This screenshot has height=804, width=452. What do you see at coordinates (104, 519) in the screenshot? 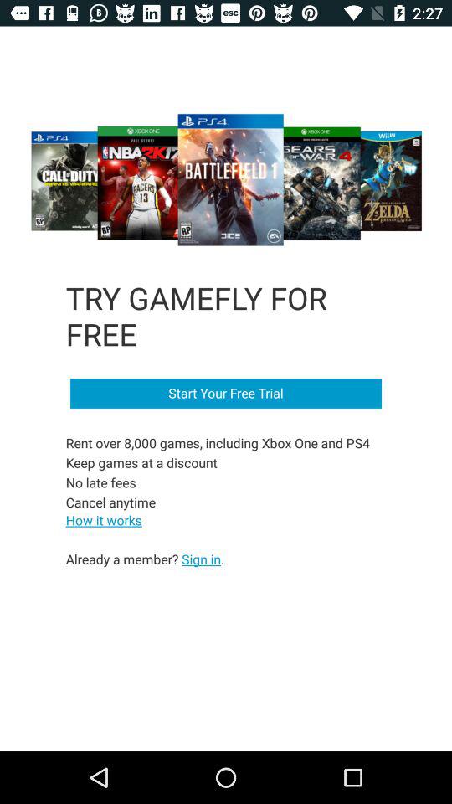
I see `open the icon above already a member` at bounding box center [104, 519].